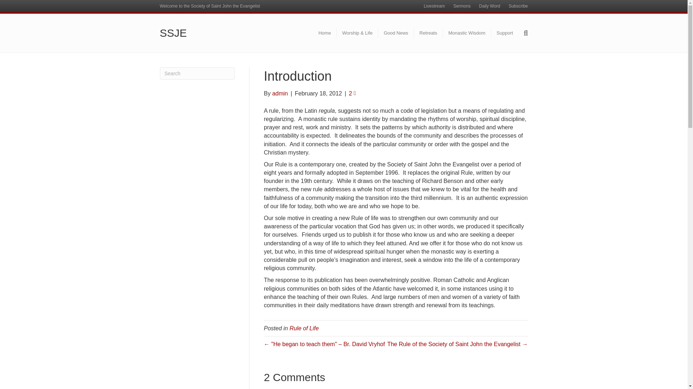 The width and height of the screenshot is (693, 389). Describe the element at coordinates (489, 6) in the screenshot. I see `Daily Word` at that location.